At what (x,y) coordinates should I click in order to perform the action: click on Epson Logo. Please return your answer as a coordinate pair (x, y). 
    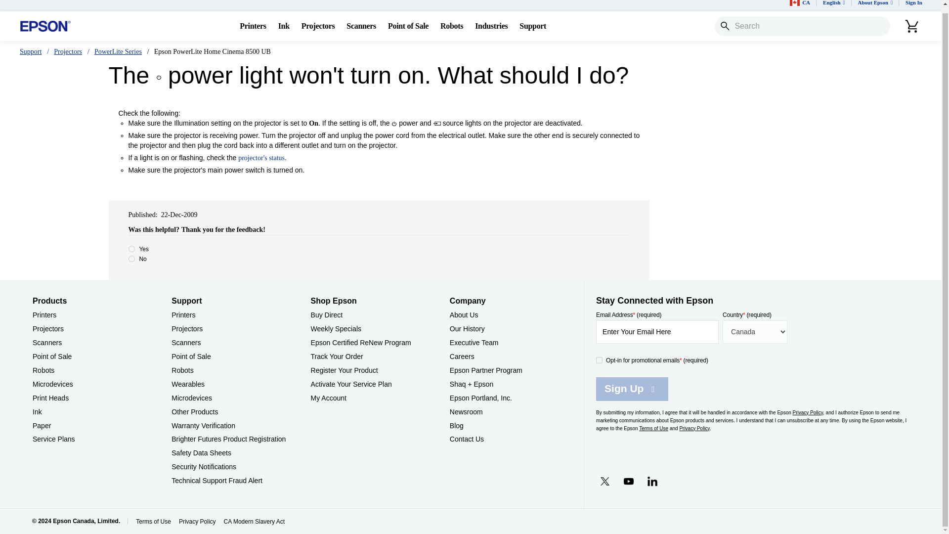
    Looking at the image, I should click on (45, 26).